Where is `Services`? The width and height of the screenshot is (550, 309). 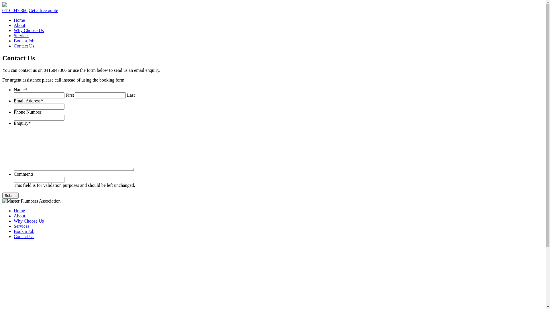
Services is located at coordinates (21, 35).